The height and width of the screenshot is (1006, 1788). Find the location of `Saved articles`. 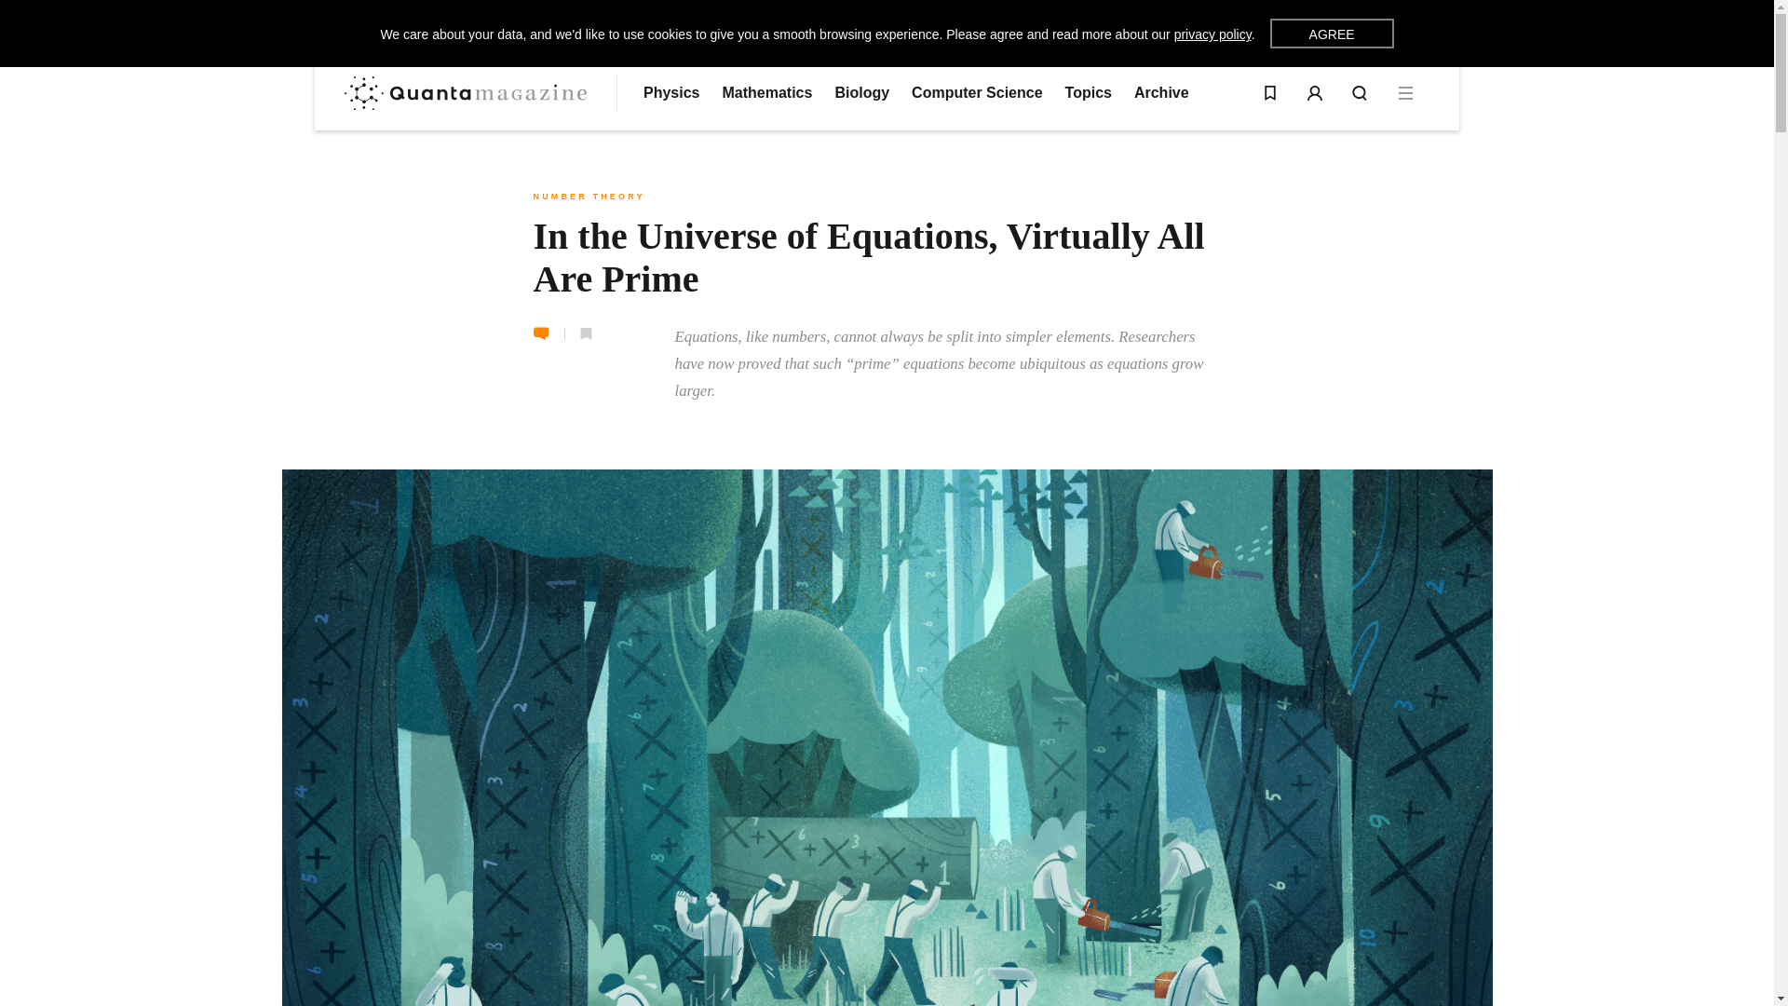

Saved articles is located at coordinates (1270, 93).